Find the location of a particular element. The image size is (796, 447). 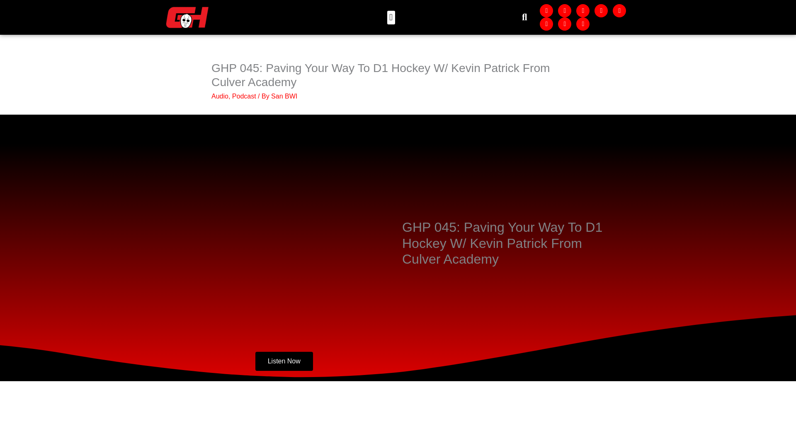

San BWI is located at coordinates (284, 96).